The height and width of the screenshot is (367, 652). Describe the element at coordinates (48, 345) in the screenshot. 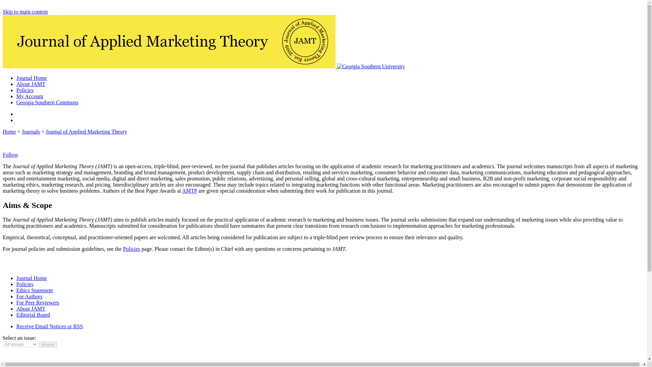

I see `Browse` at that location.